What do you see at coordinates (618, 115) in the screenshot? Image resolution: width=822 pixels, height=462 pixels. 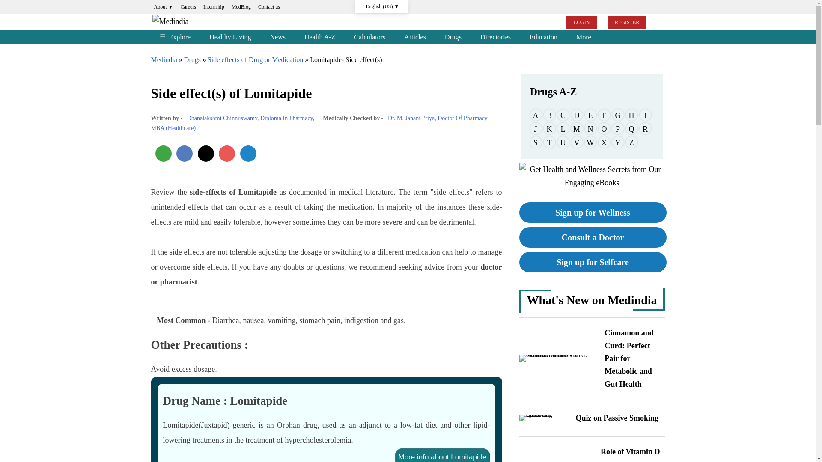 I see `G` at bounding box center [618, 115].